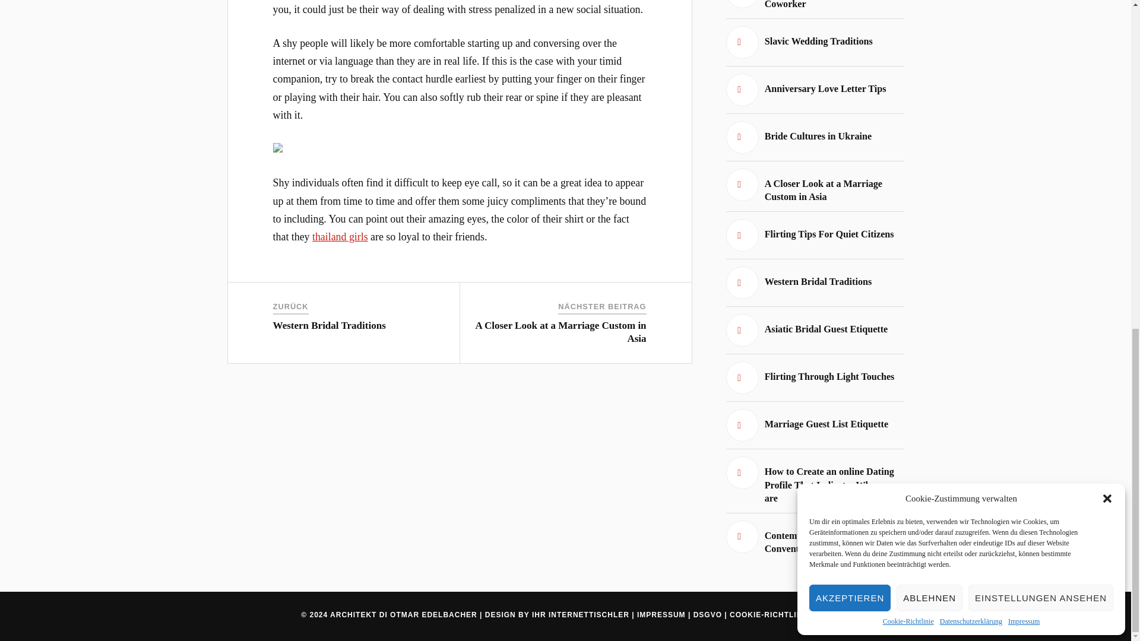 The image size is (1140, 641). Describe the element at coordinates (815, 90) in the screenshot. I see `Anniversary Love Letter Tips` at that location.